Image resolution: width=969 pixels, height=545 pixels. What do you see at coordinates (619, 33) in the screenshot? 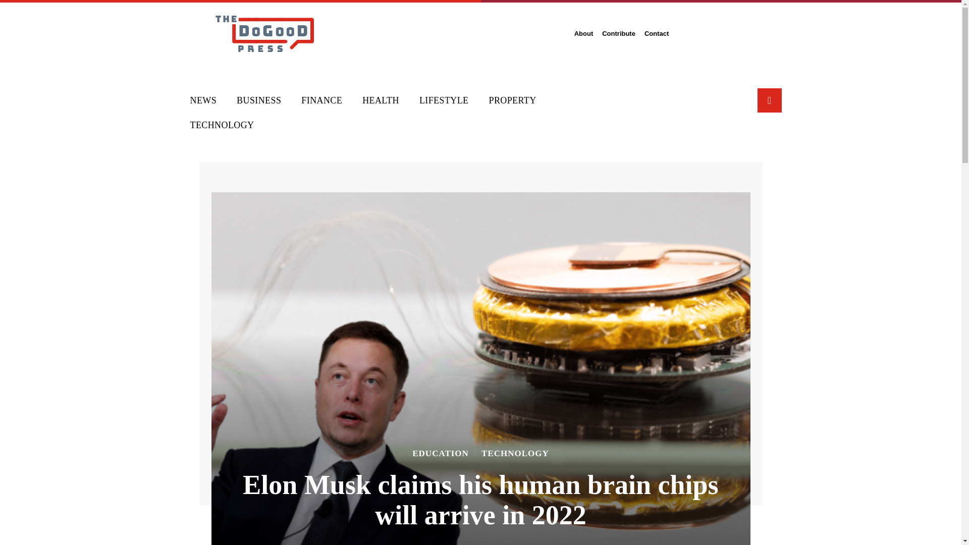
I see `Contribute` at bounding box center [619, 33].